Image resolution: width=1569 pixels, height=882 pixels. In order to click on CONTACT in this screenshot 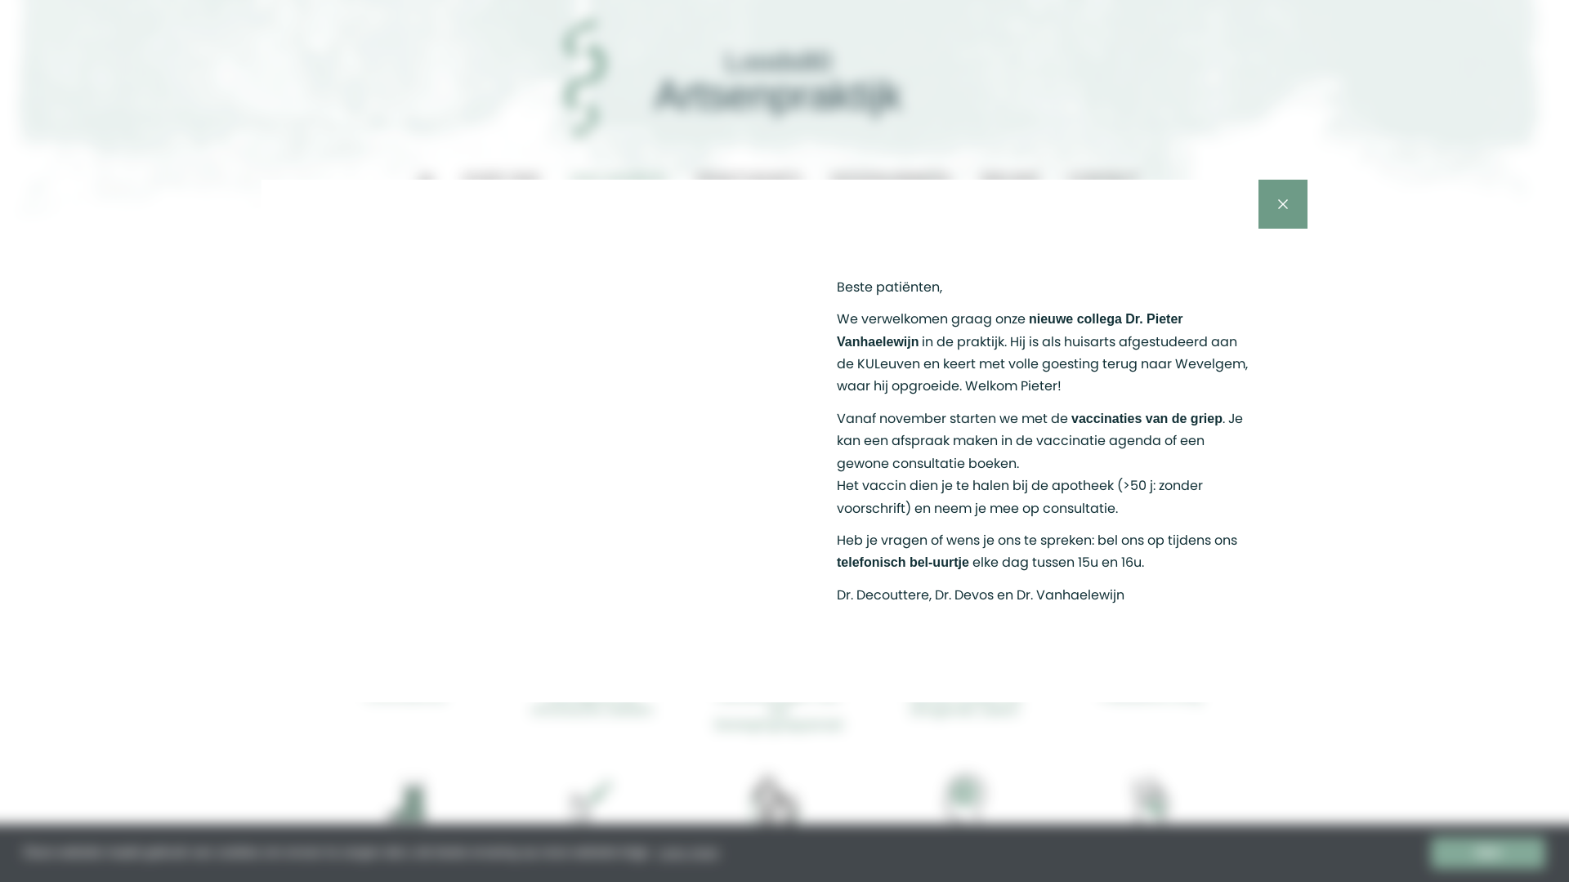, I will do `click(1104, 180)`.